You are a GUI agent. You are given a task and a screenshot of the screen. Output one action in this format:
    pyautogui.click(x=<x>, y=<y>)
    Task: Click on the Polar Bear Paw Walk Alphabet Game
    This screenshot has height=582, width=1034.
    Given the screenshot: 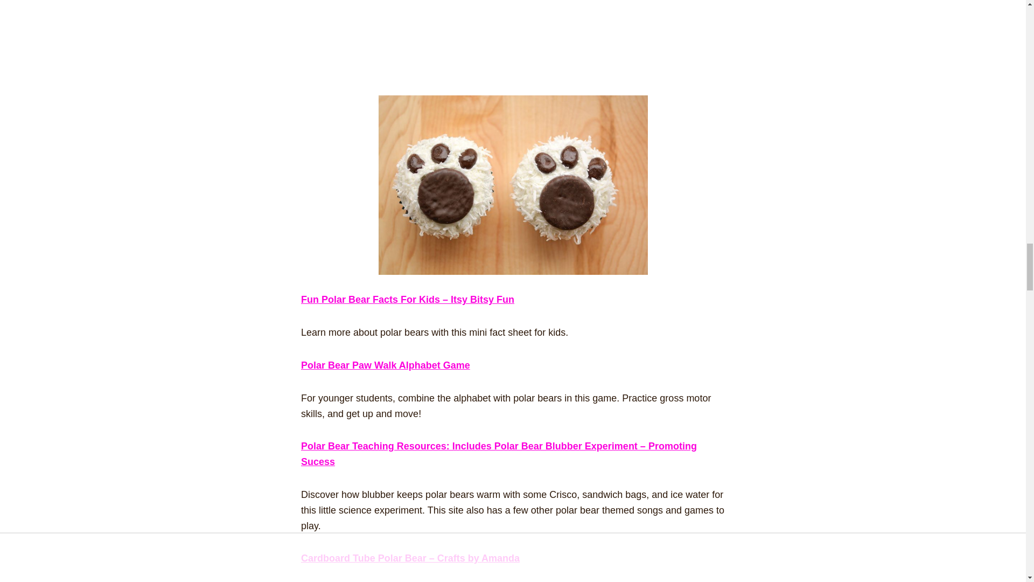 What is the action you would take?
    pyautogui.click(x=386, y=365)
    